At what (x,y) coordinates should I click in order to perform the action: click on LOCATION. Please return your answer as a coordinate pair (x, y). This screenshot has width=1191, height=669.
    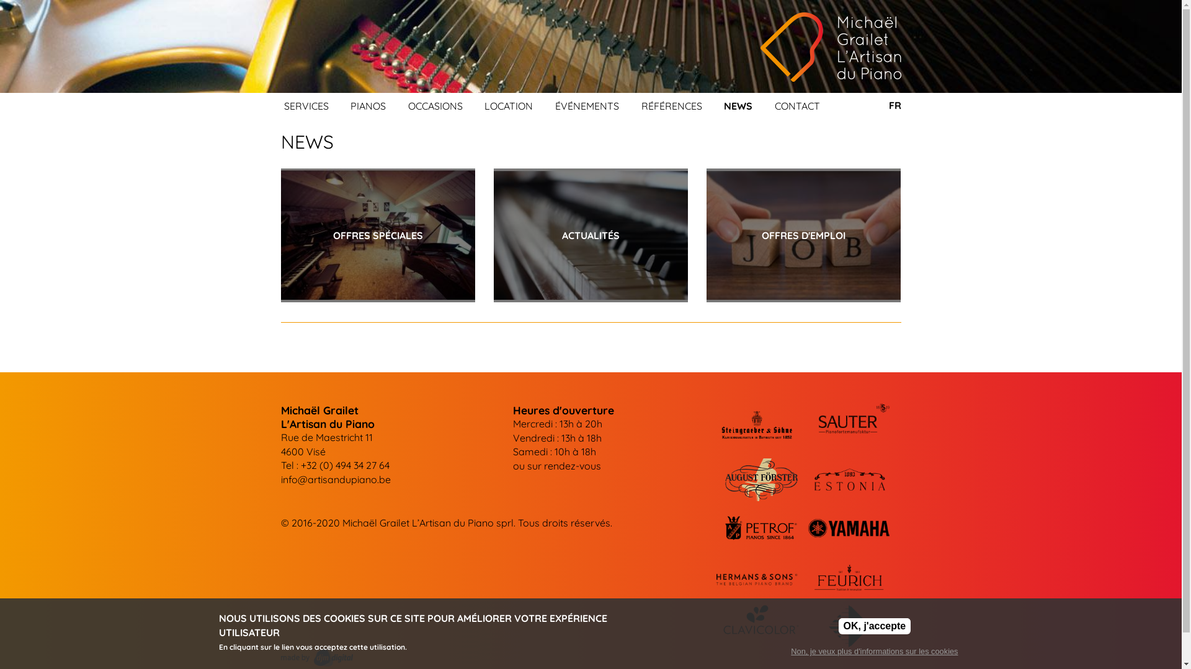
    Looking at the image, I should click on (517, 106).